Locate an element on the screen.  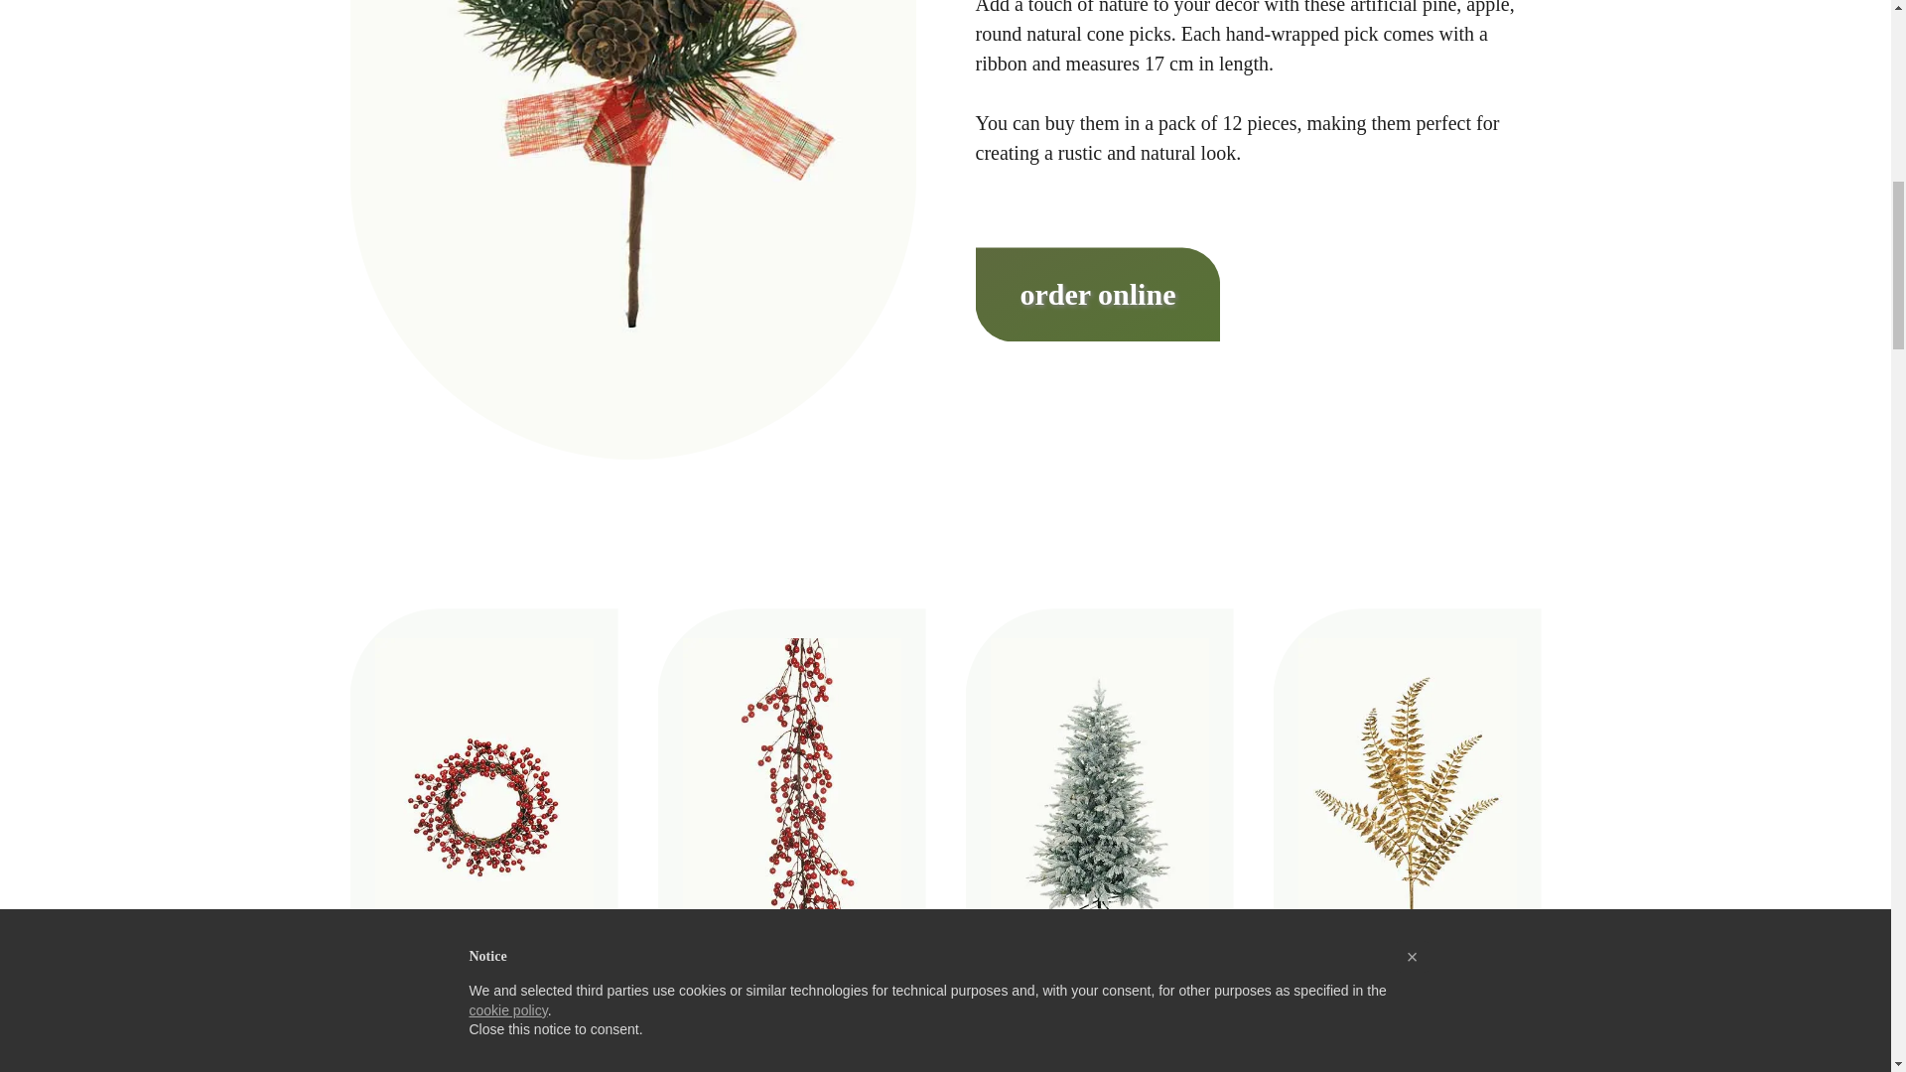
Artificial Christmas tree with snow is located at coordinates (1084, 1016).